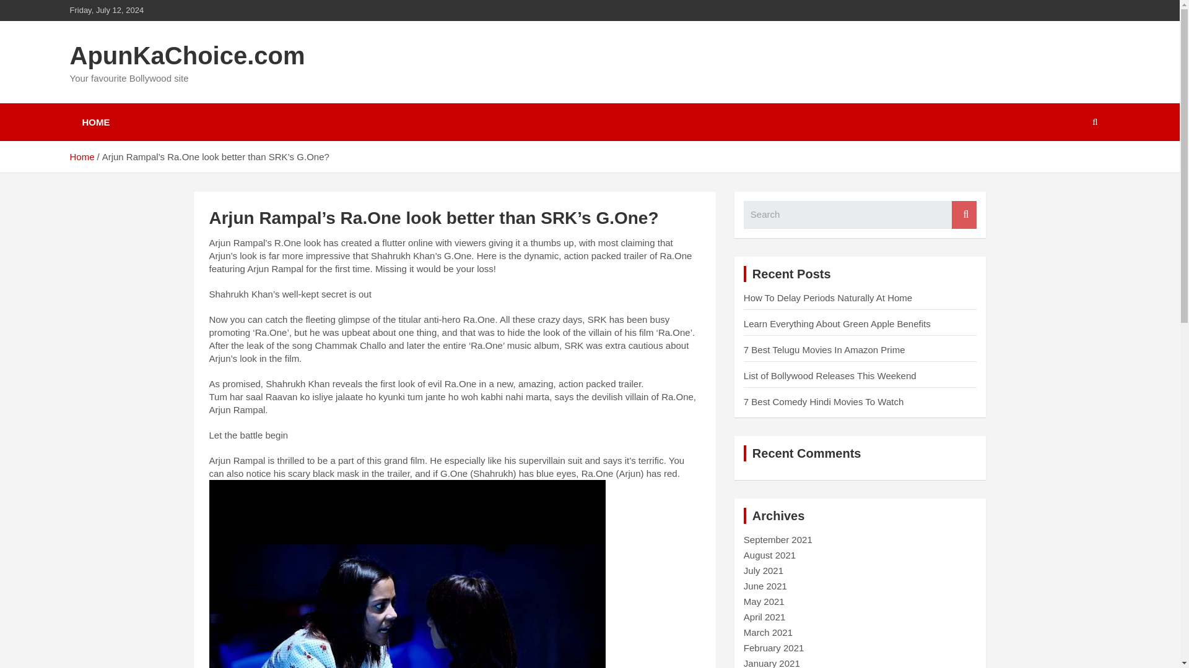 This screenshot has width=1189, height=668. What do you see at coordinates (772, 663) in the screenshot?
I see `January 2021` at bounding box center [772, 663].